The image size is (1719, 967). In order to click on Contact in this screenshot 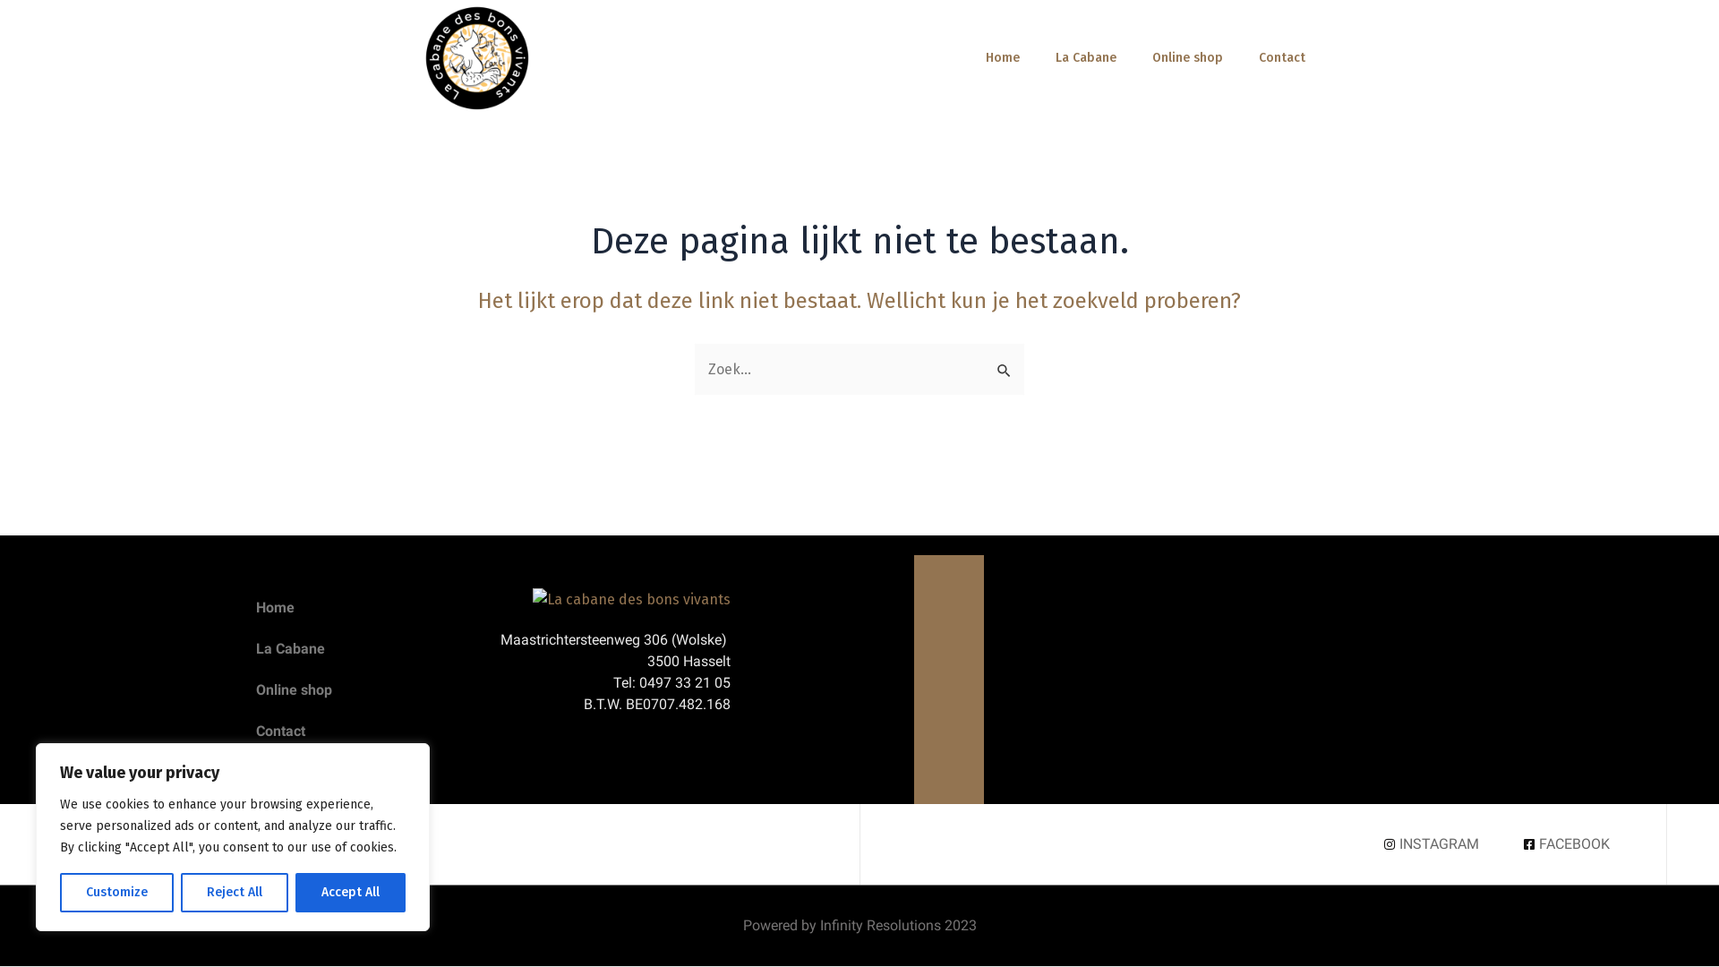, I will do `click(362, 732)`.